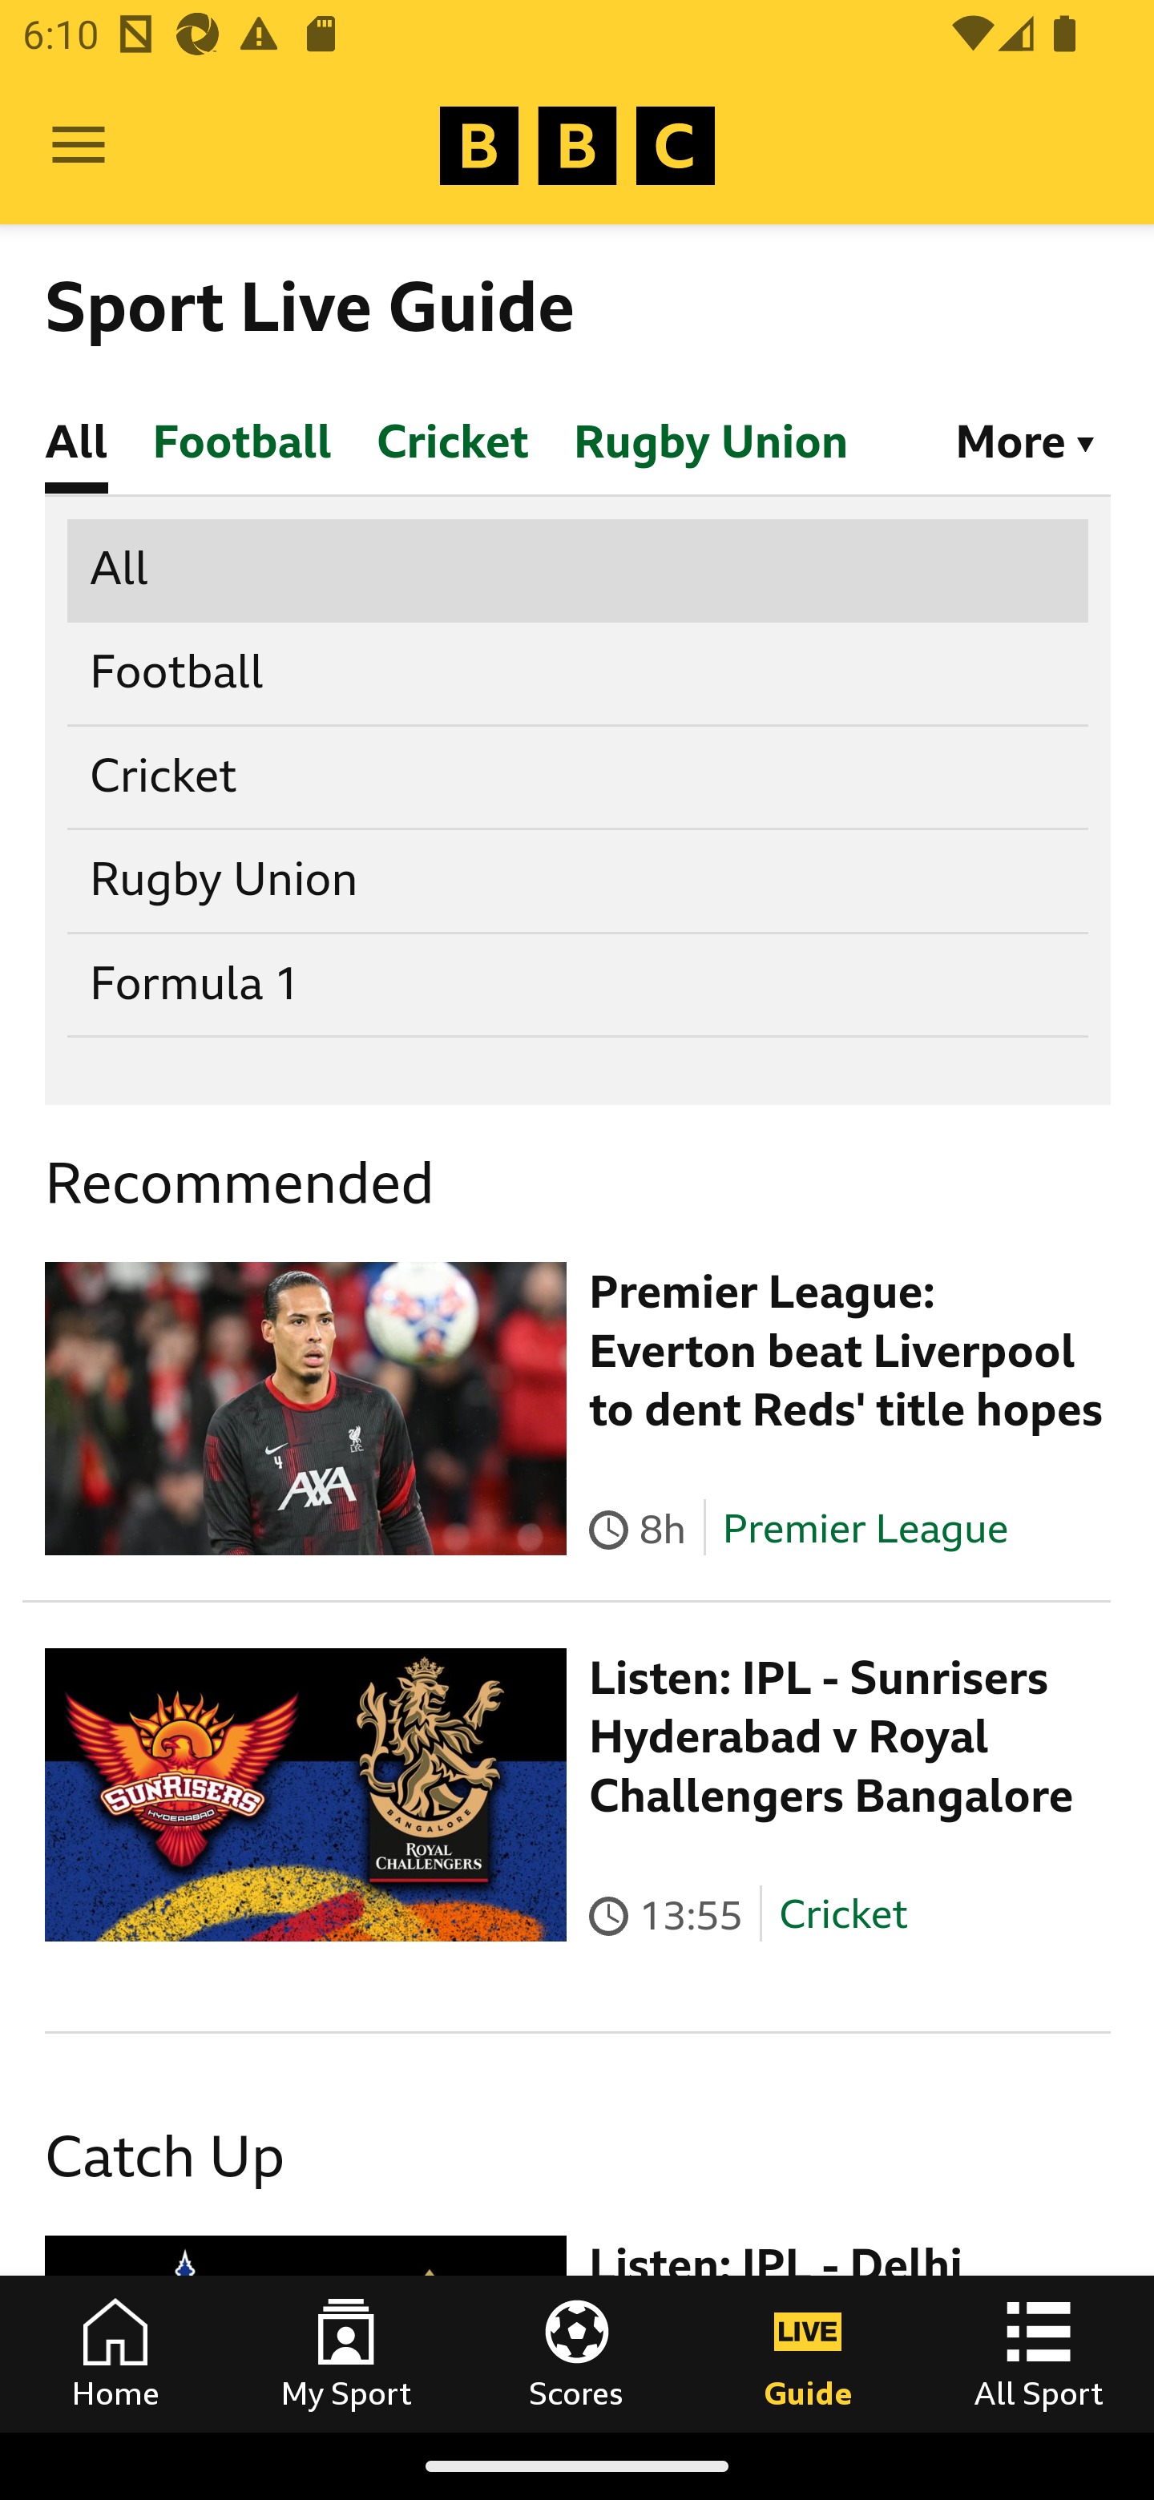  I want to click on Open Menu, so click(79, 146).